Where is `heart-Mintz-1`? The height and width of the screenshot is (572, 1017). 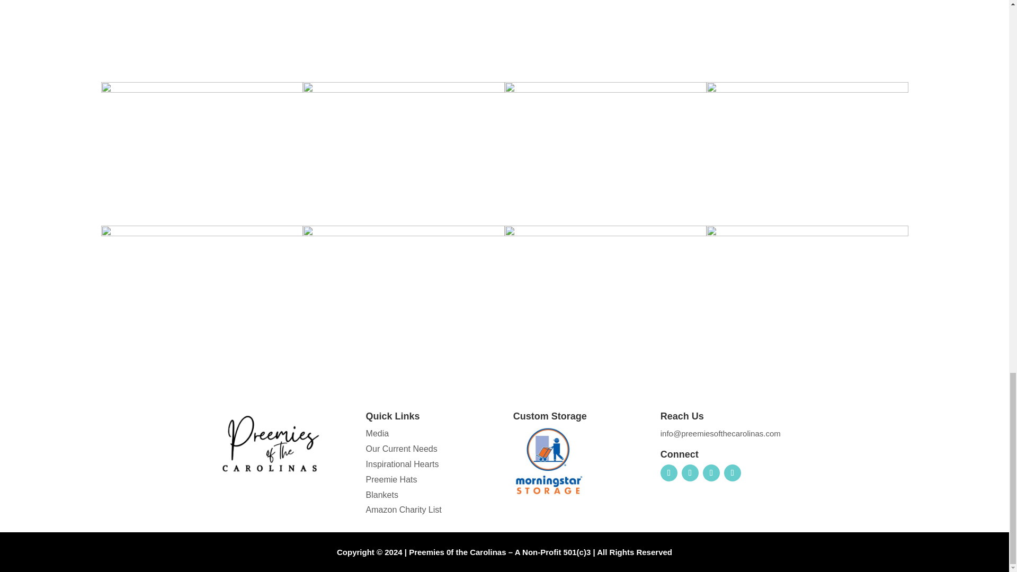
heart-Mintz-1 is located at coordinates (605, 90).